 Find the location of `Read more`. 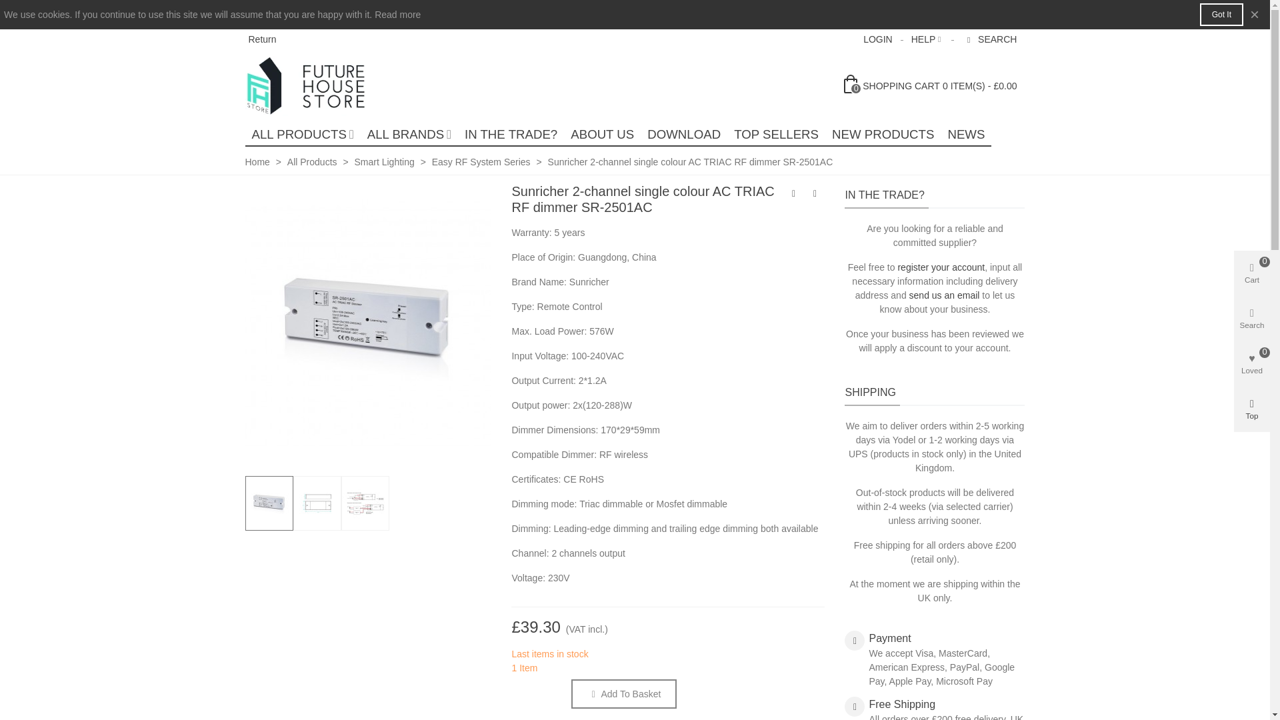

Read more is located at coordinates (397, 15).